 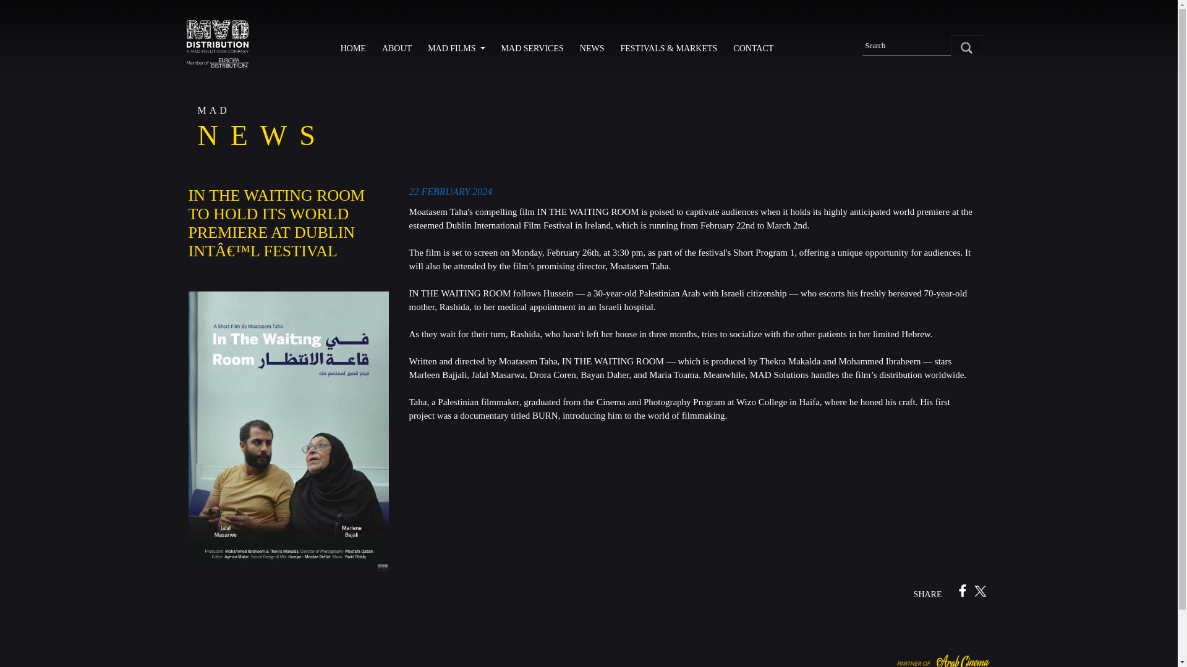 I want to click on MAD SERVICES, so click(x=535, y=48).